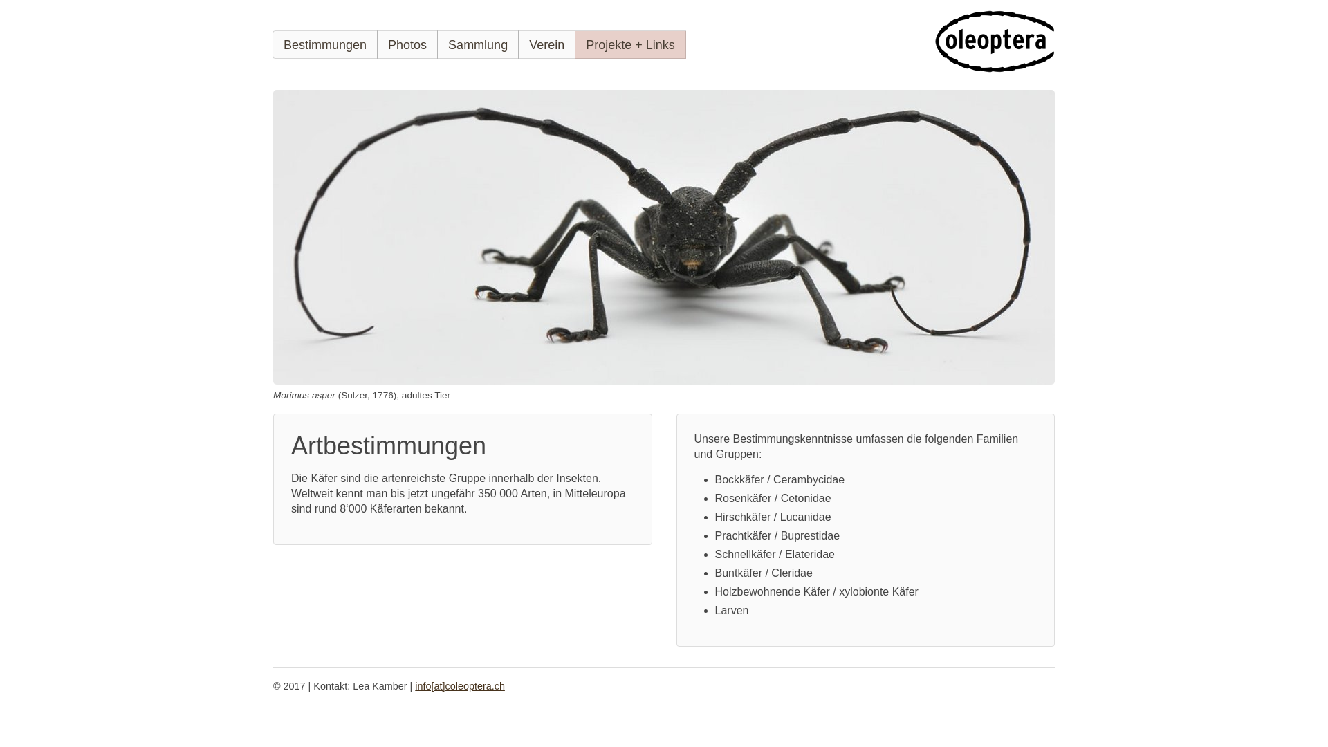  Describe the element at coordinates (325, 44) in the screenshot. I see `Bestimmungen` at that location.